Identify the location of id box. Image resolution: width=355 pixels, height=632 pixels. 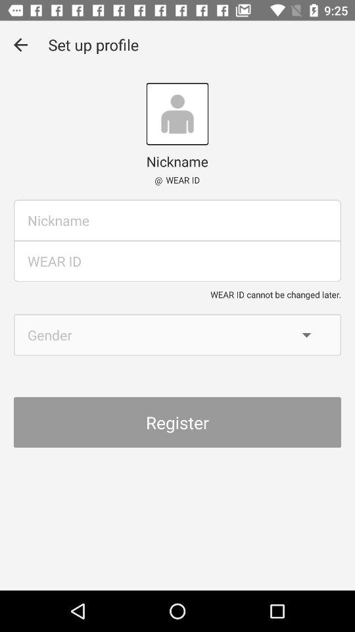
(177, 261).